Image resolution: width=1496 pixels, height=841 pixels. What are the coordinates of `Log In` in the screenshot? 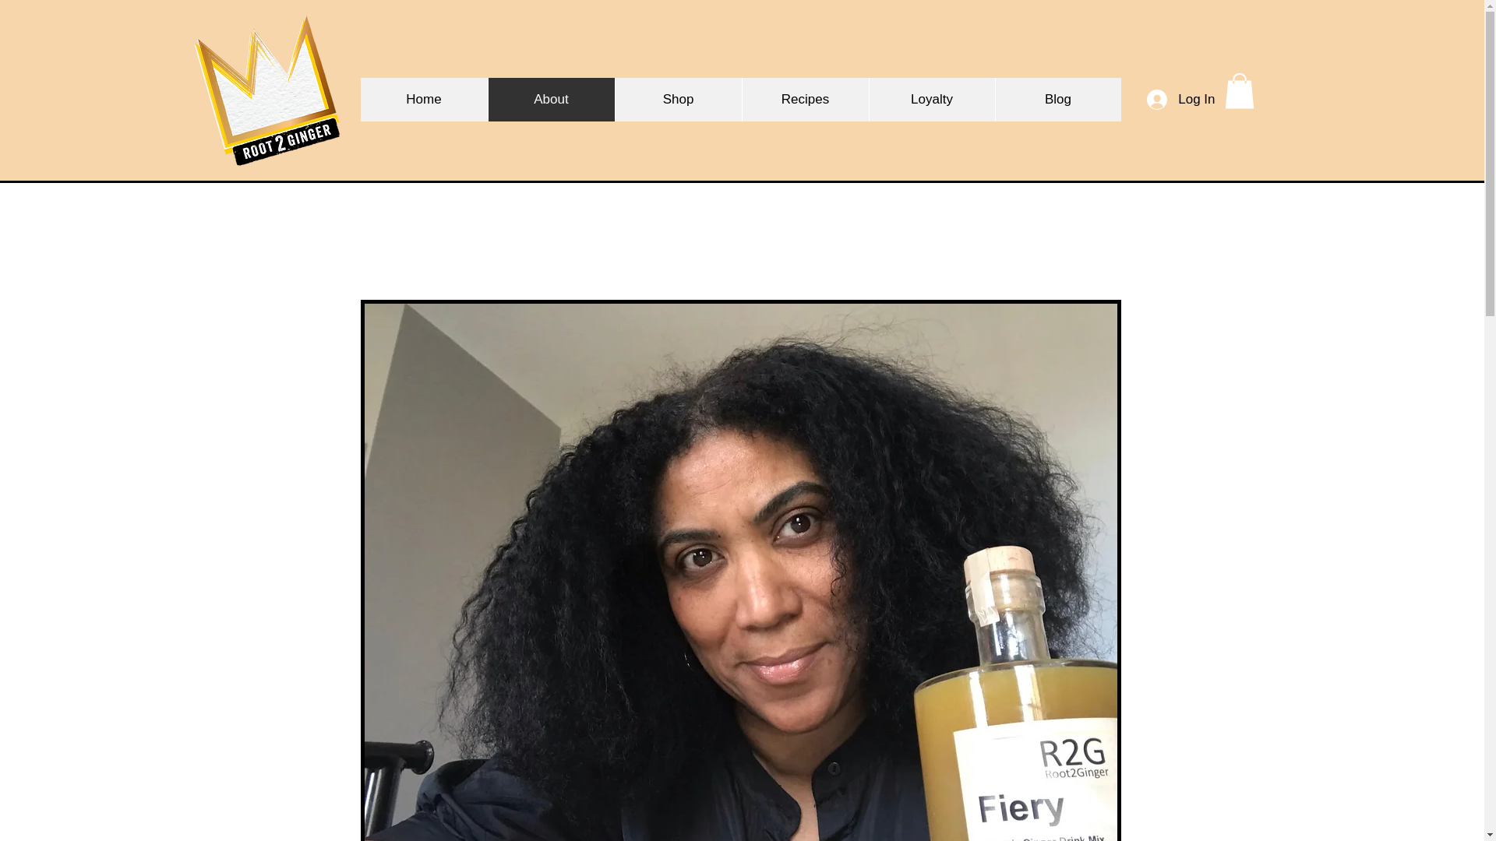 It's located at (1180, 98).